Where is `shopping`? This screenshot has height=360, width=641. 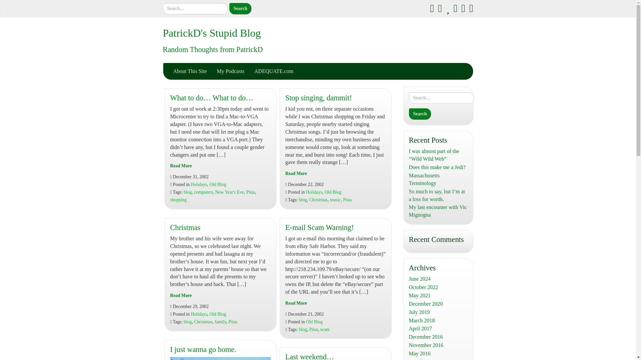 shopping is located at coordinates (179, 199).